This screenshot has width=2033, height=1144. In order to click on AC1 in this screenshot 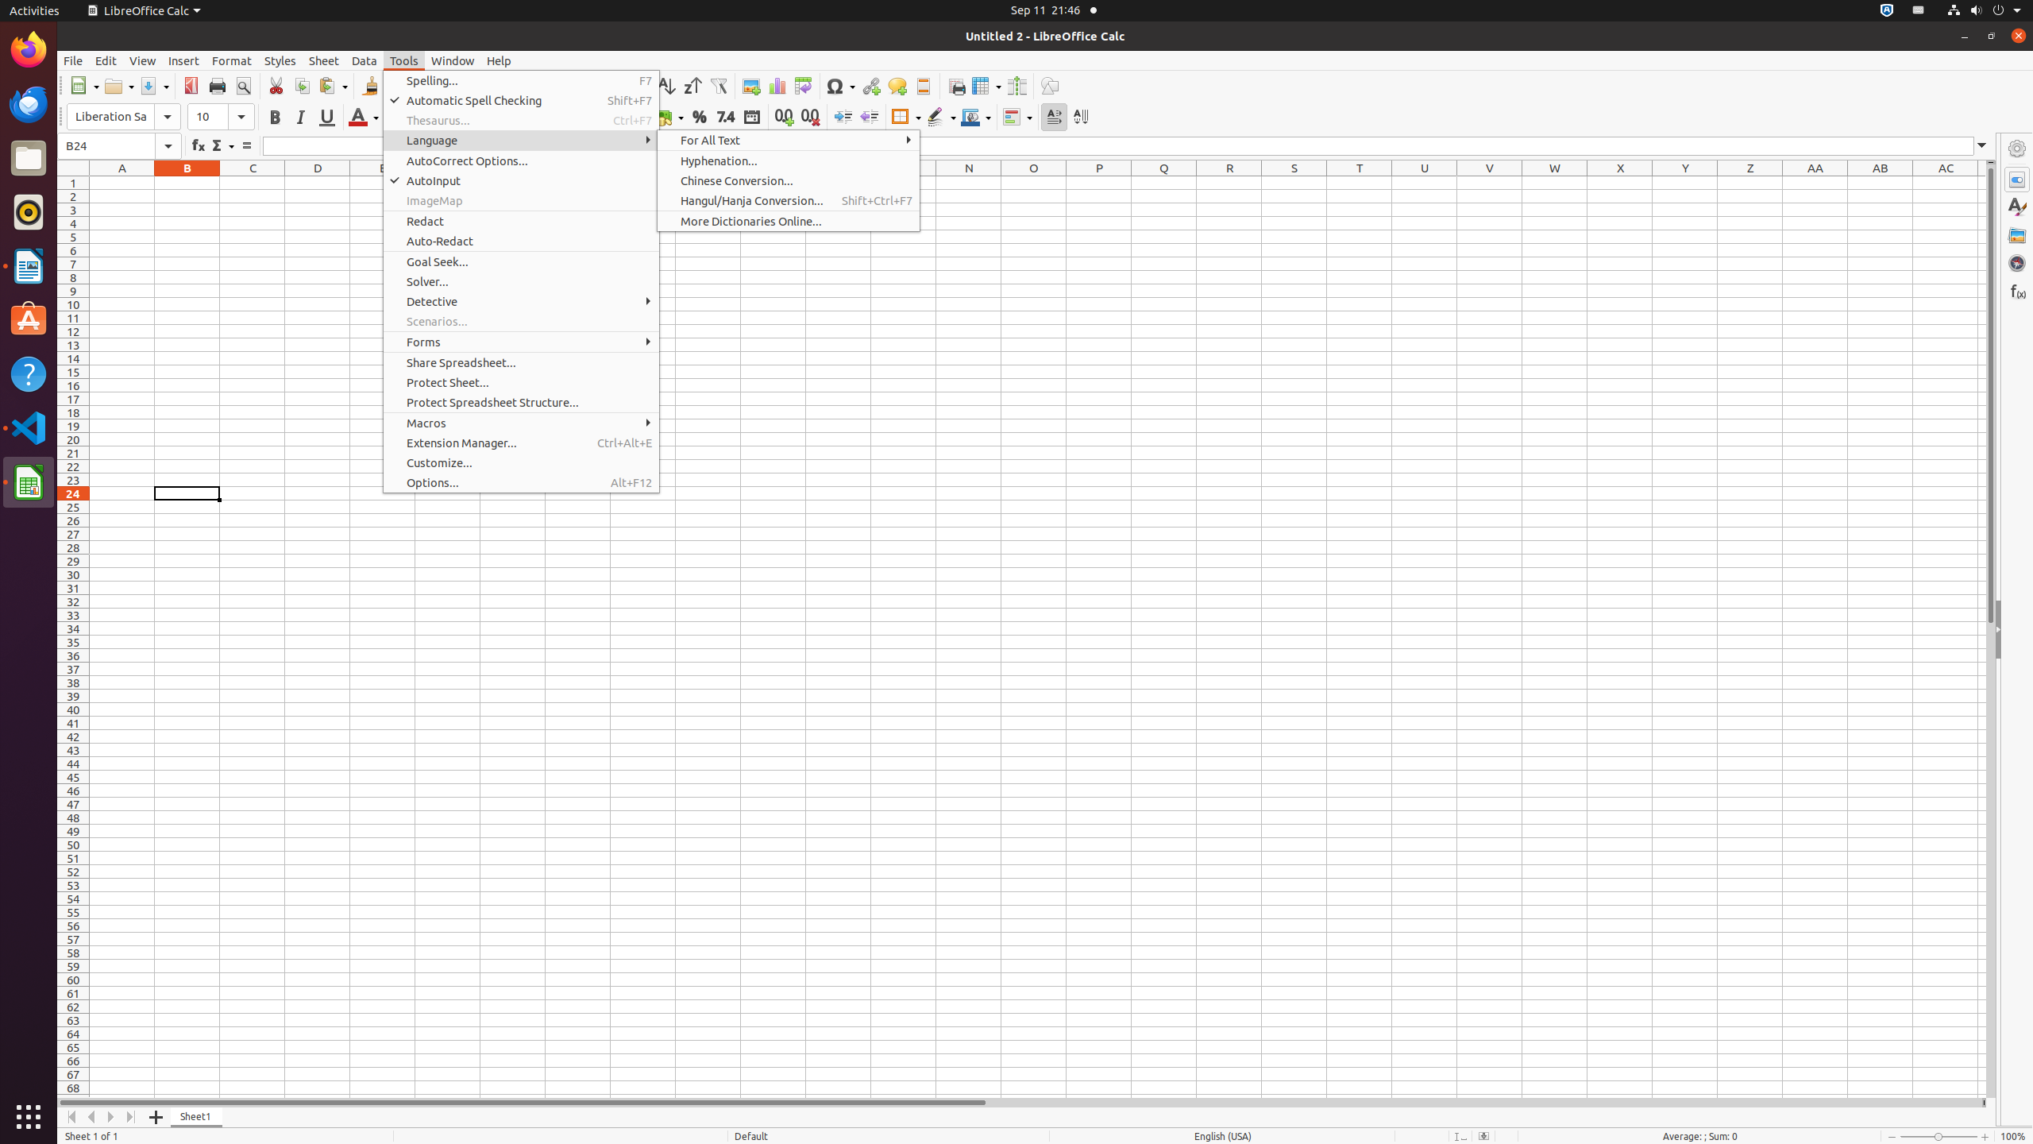, I will do `click(1946, 183)`.